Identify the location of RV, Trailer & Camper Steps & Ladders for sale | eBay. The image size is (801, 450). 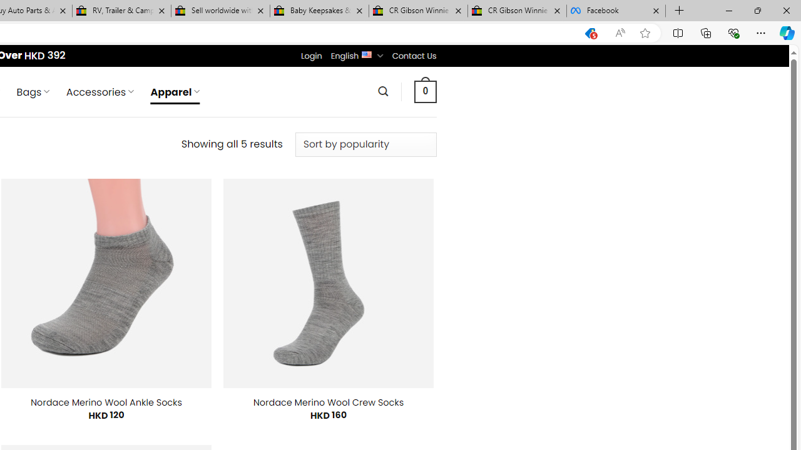
(121, 11).